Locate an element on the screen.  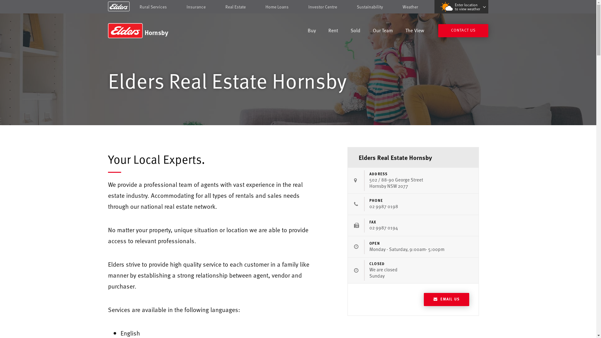
Rural Services is located at coordinates (153, 7).